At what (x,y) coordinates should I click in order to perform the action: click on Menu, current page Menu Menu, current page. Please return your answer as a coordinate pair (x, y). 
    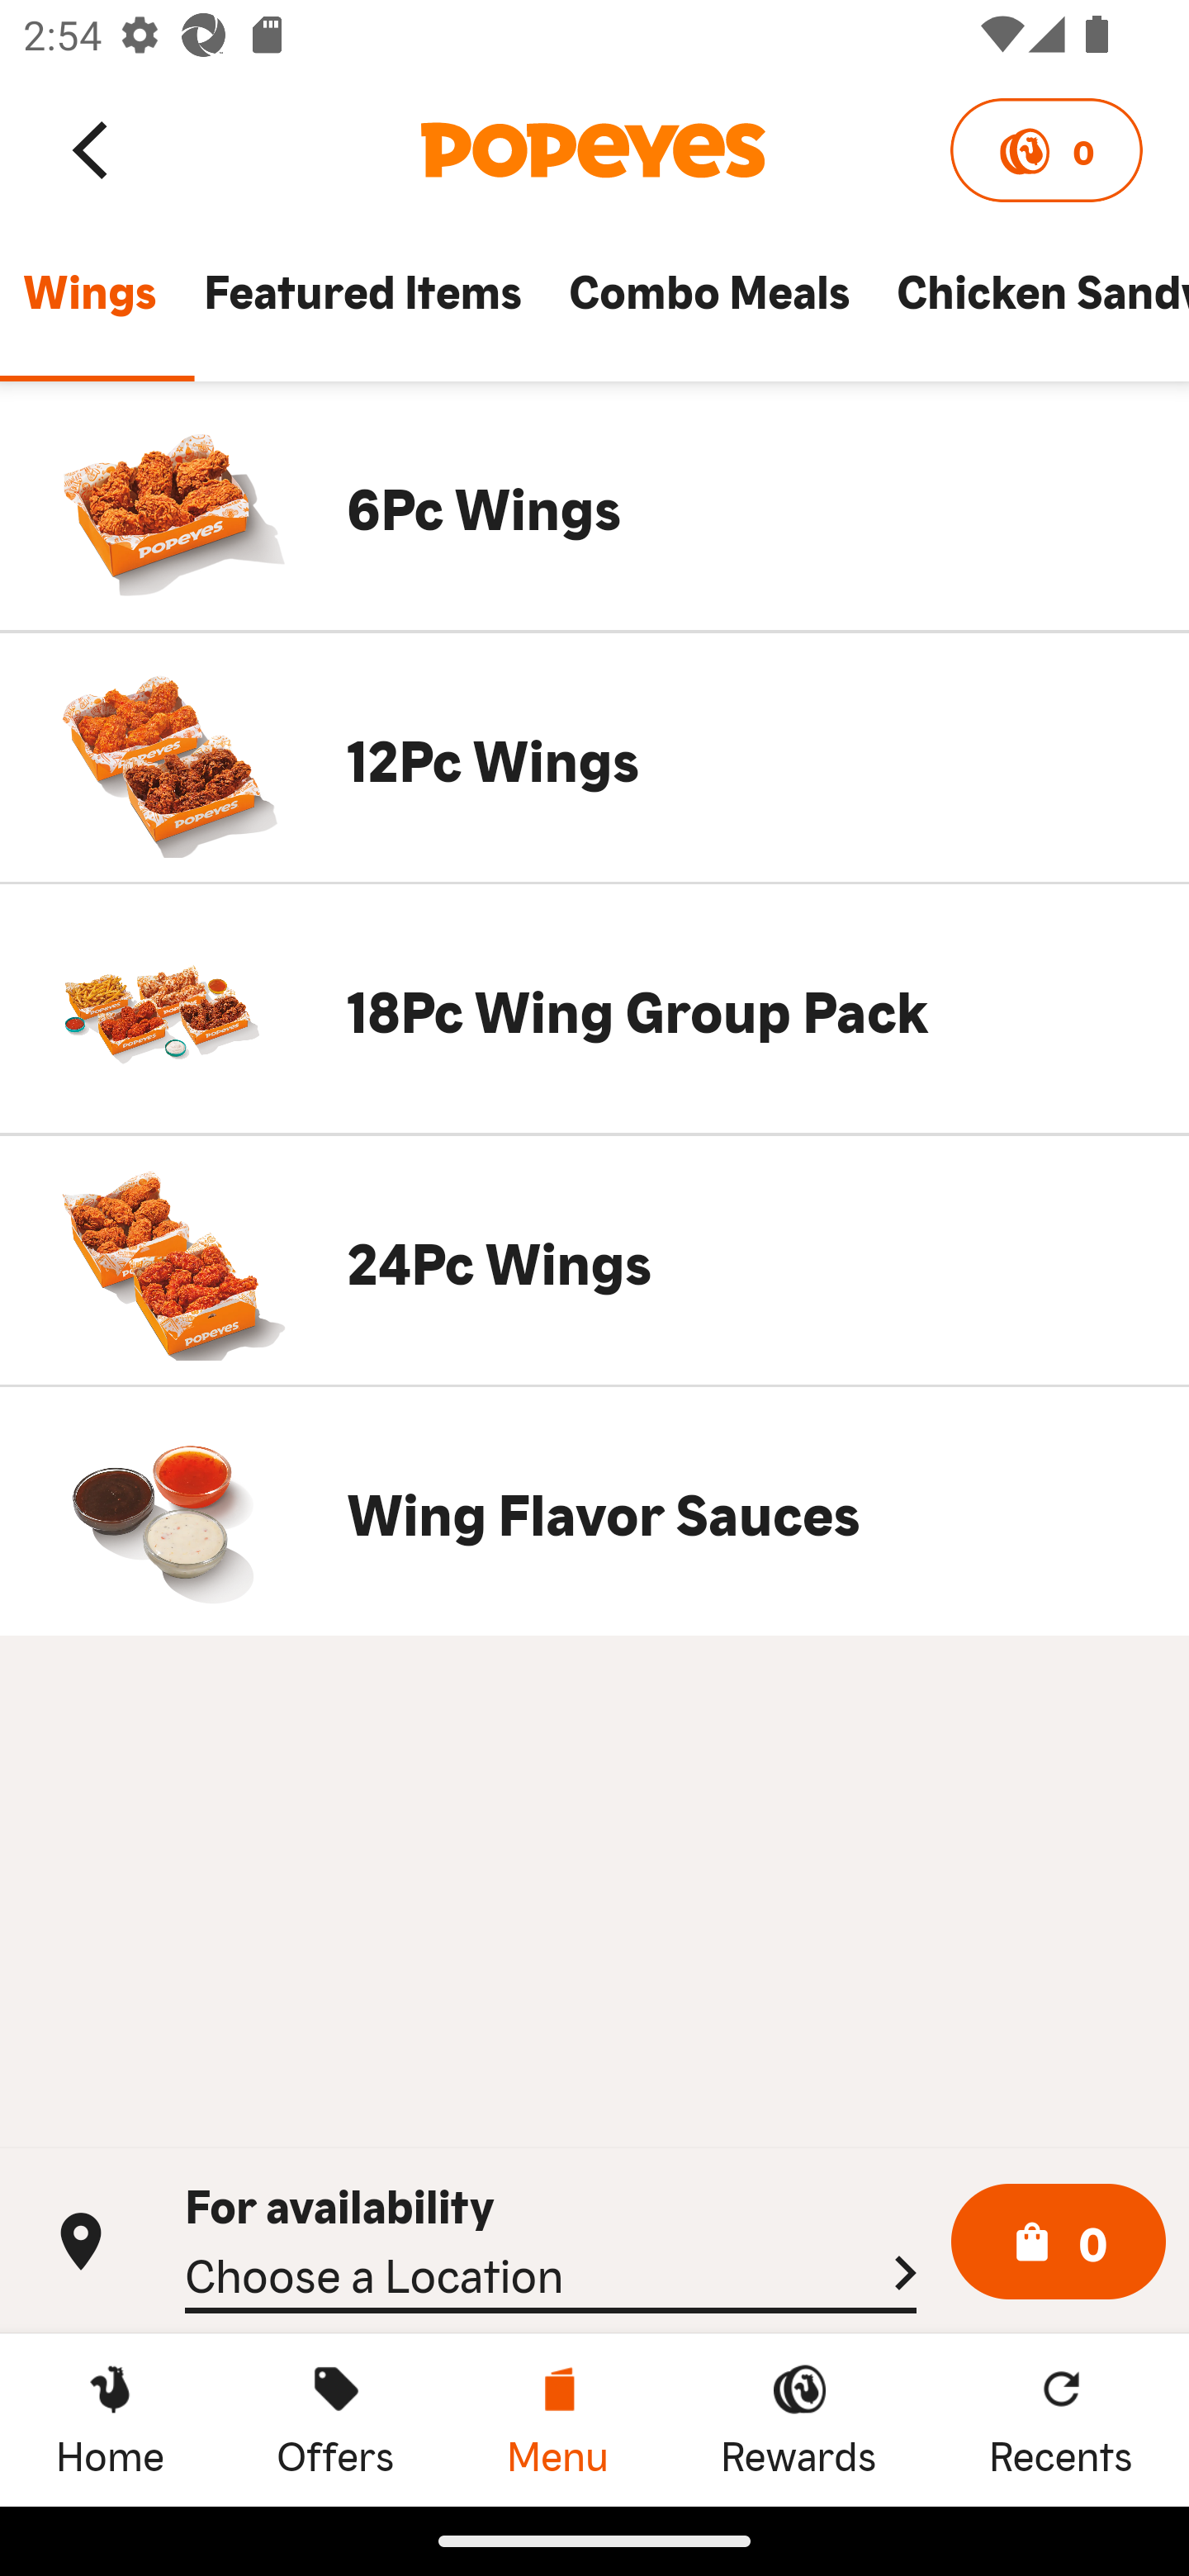
    Looking at the image, I should click on (557, 2419).